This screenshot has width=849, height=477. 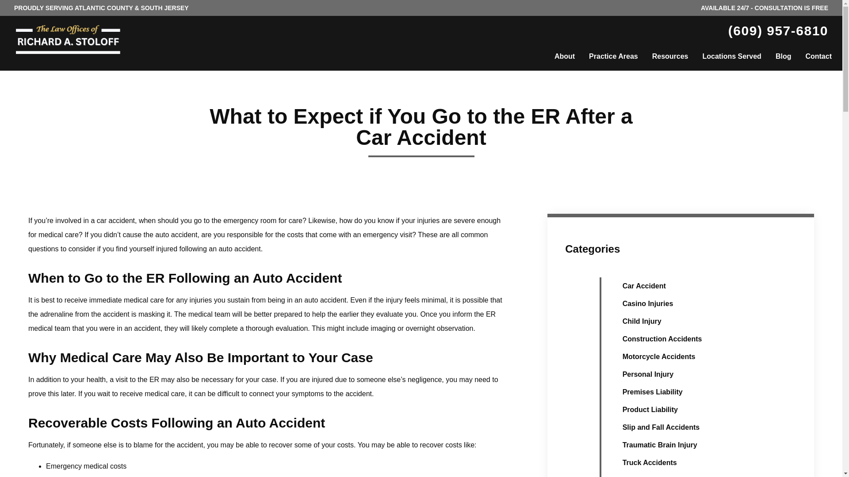 I want to click on Blog, so click(x=784, y=57).